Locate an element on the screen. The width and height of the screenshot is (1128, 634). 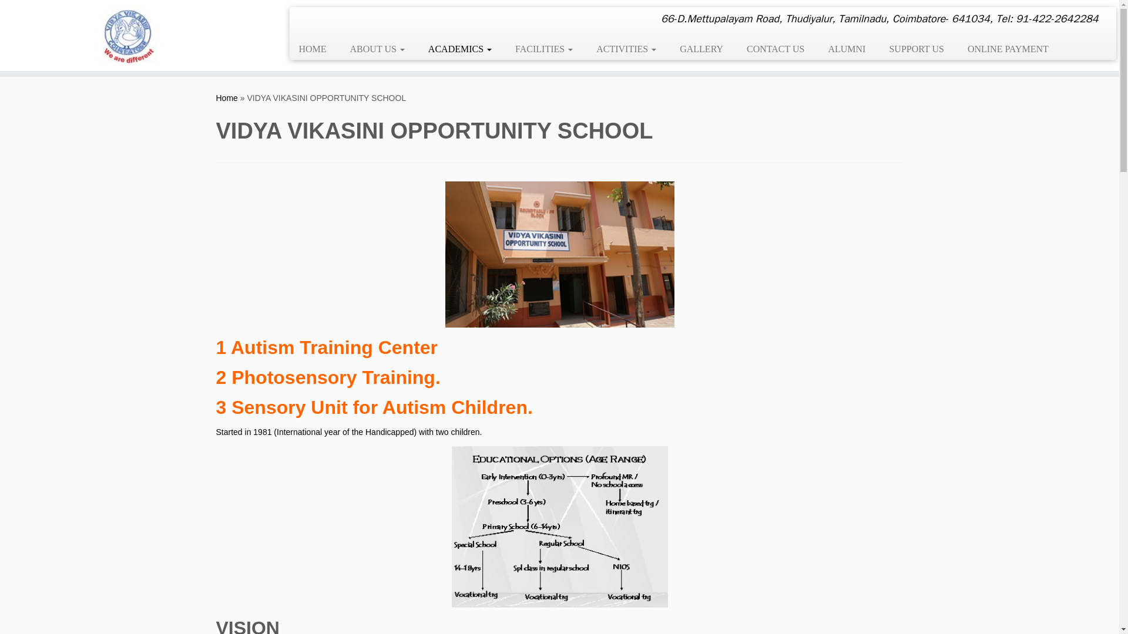
Vidyavikasini Online payment is located at coordinates (1002, 49).